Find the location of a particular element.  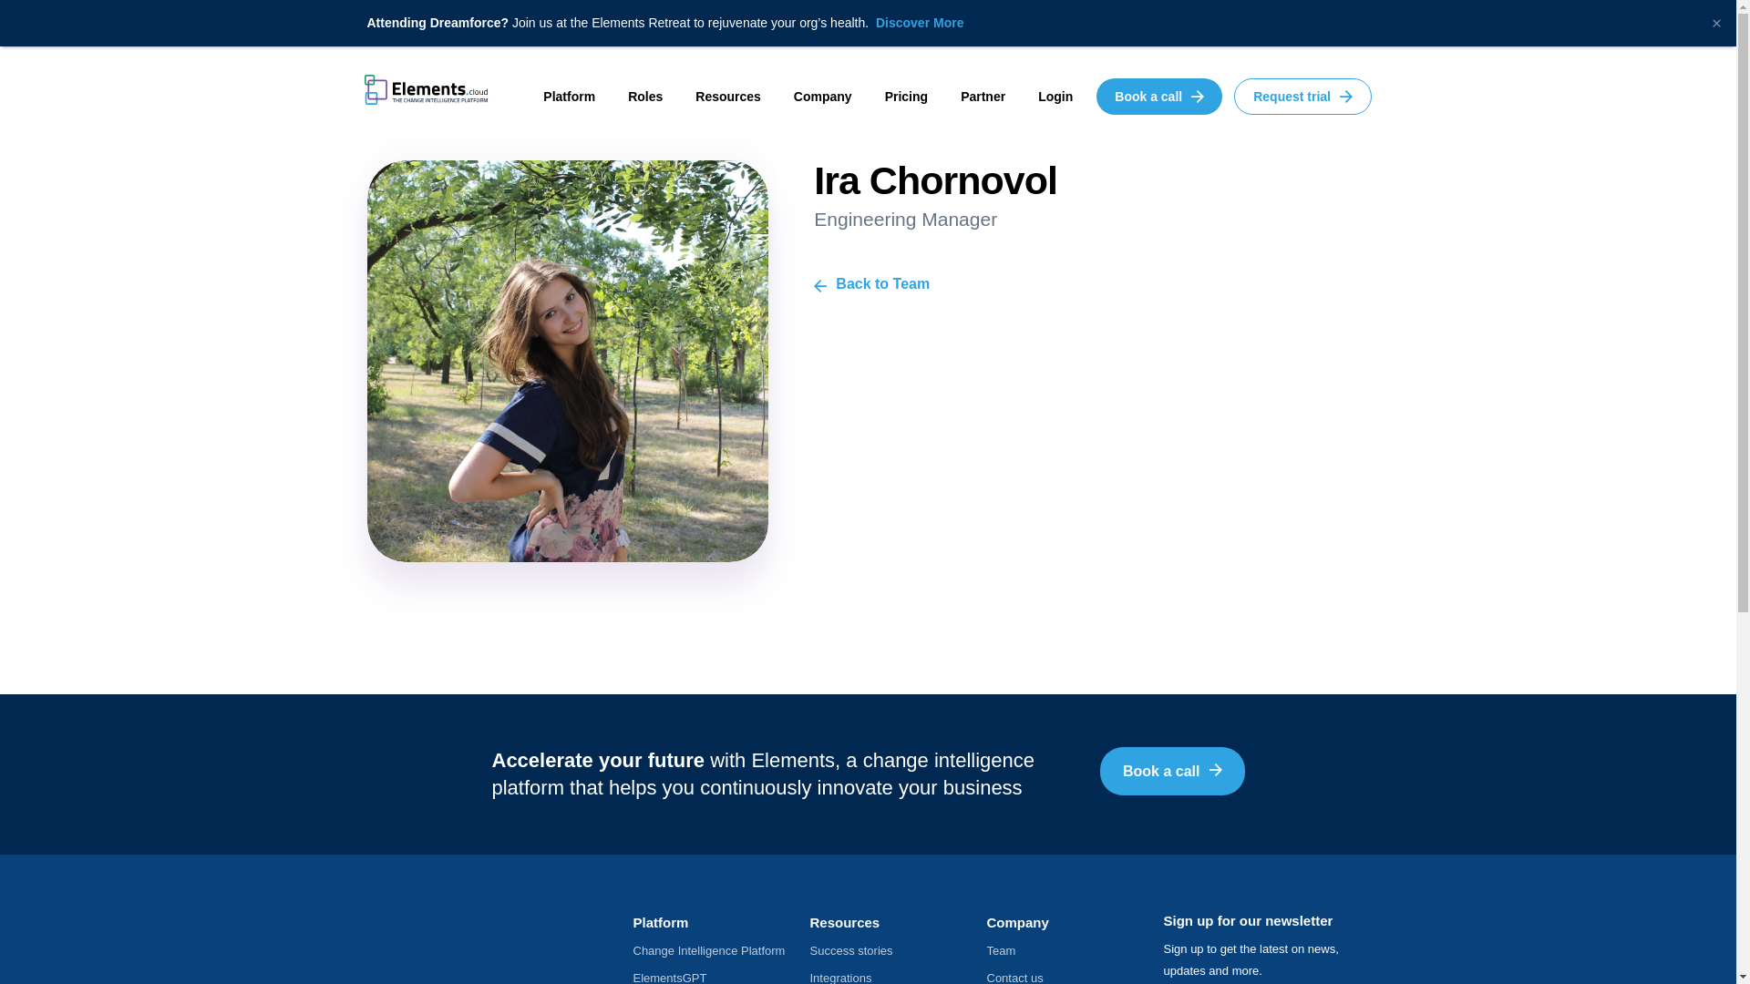

Resources is located at coordinates (727, 89).